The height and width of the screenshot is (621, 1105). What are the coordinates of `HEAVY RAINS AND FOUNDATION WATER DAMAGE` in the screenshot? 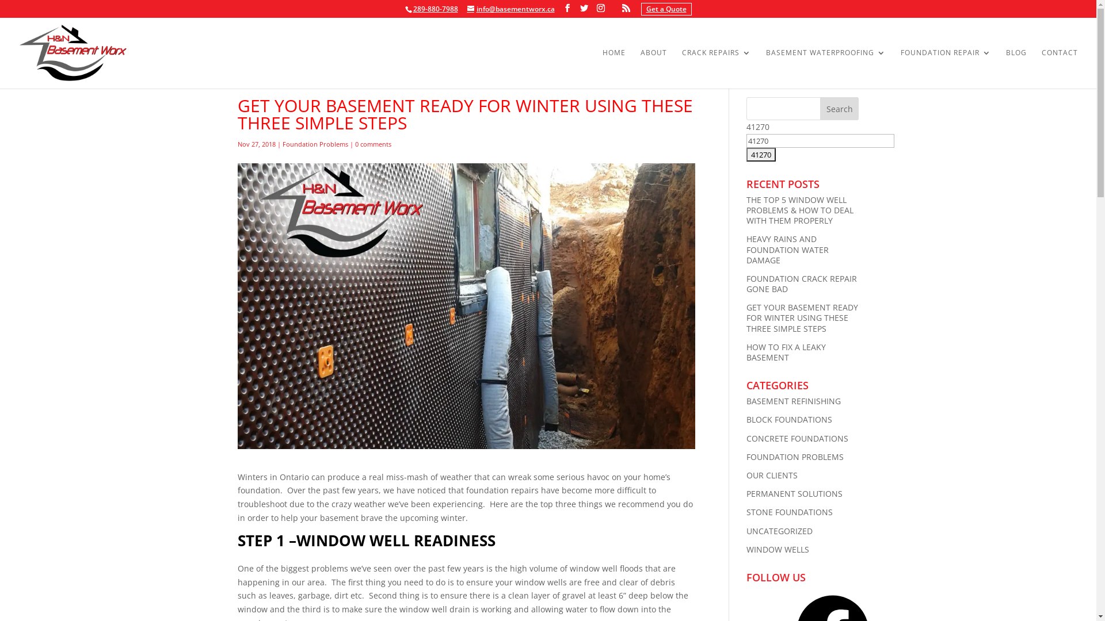 It's located at (787, 250).